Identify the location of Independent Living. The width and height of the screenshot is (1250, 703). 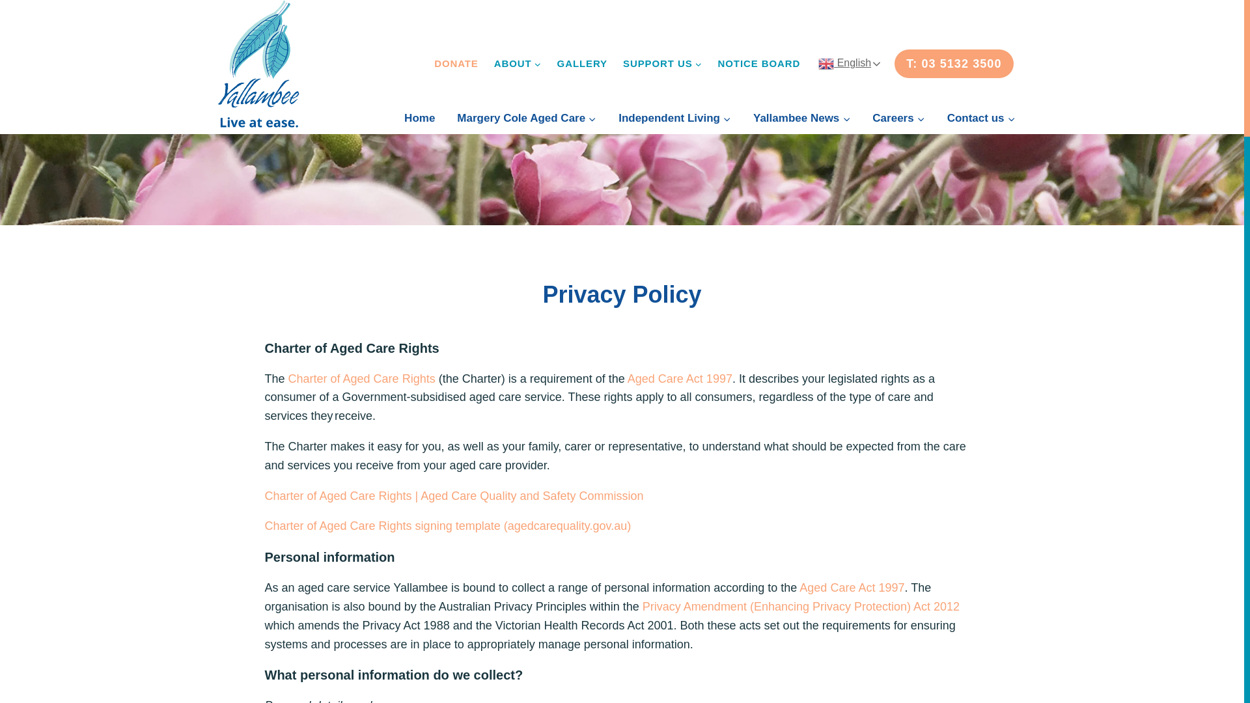
(674, 118).